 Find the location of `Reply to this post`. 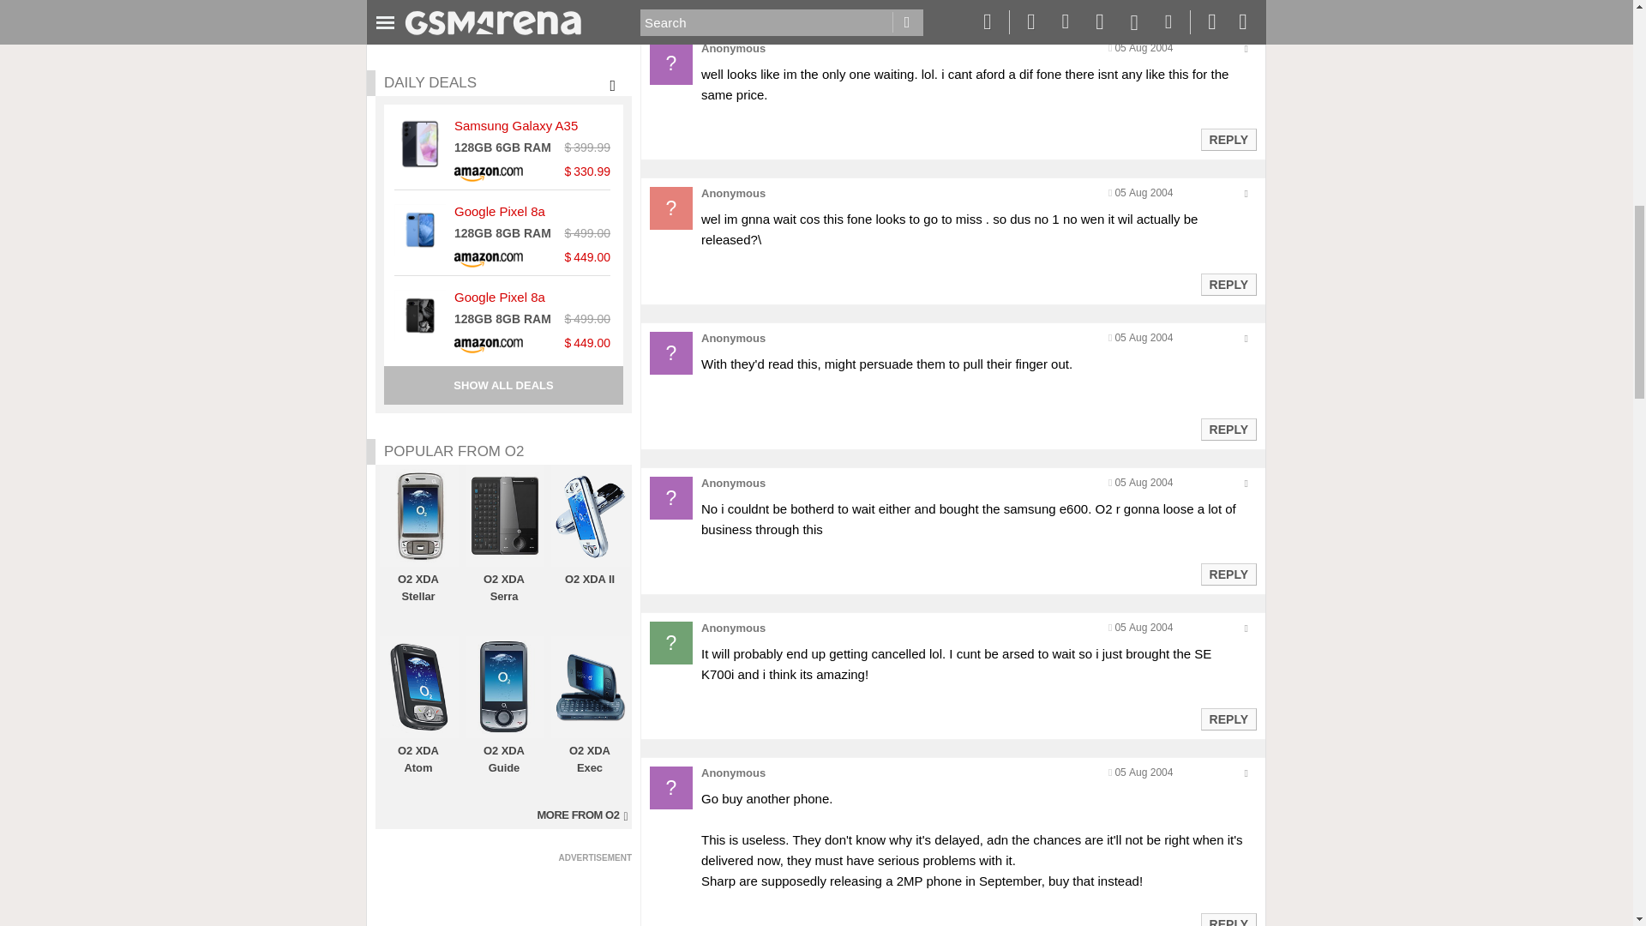

Reply to this post is located at coordinates (1228, 719).